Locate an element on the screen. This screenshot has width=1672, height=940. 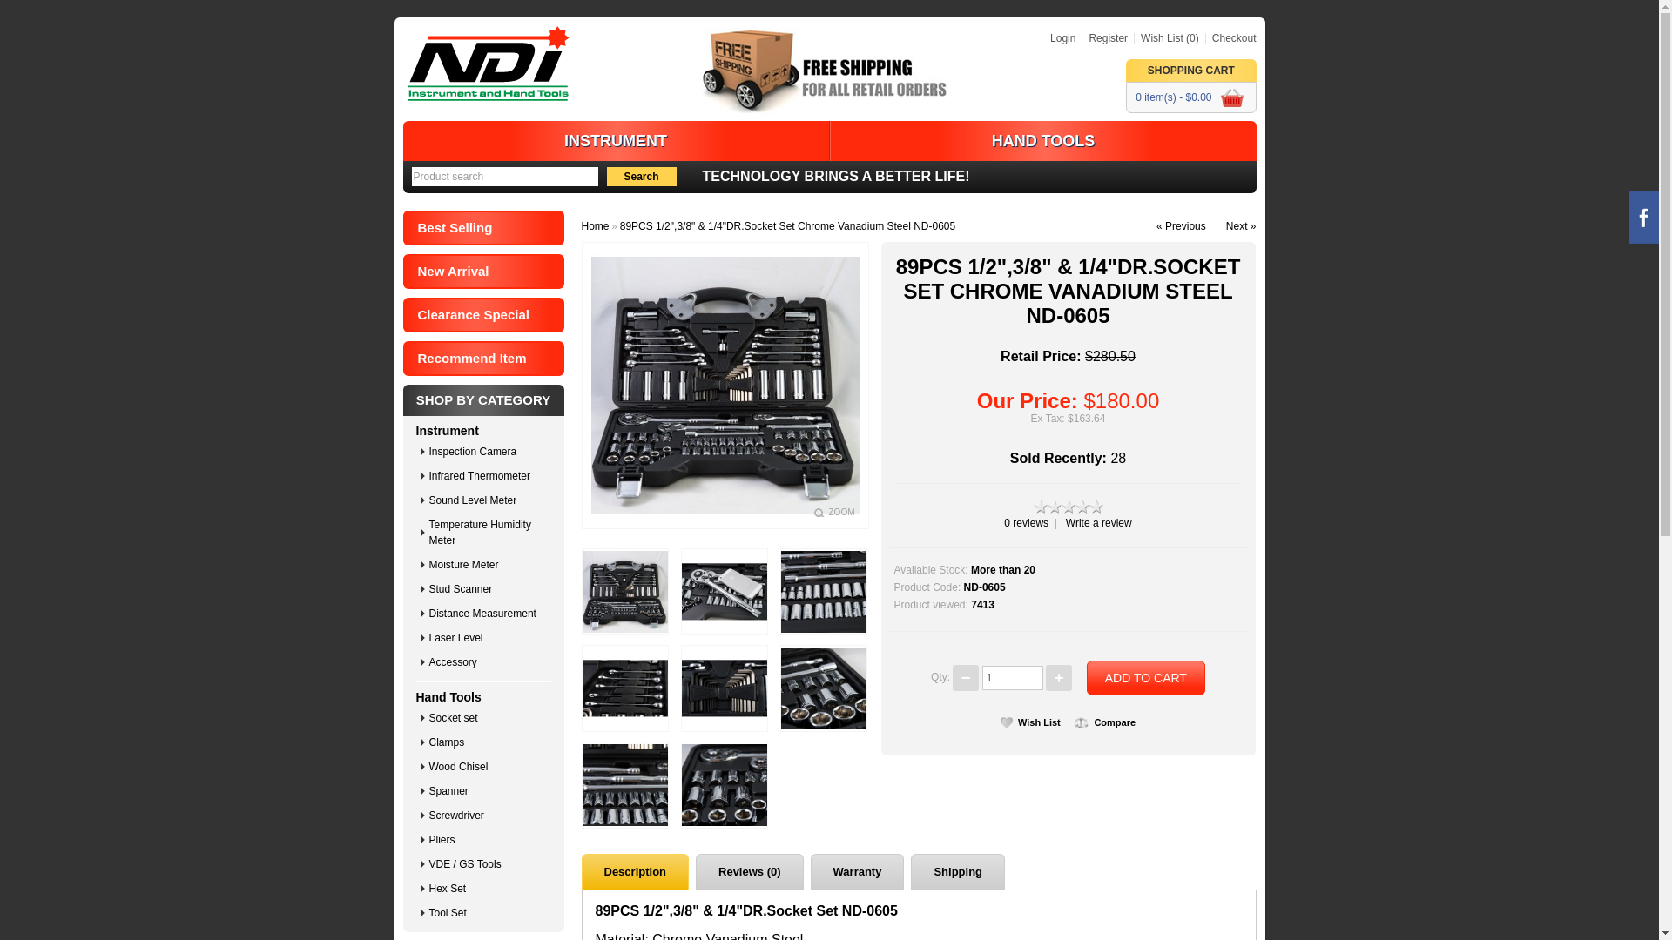
Clearance Special is located at coordinates (482, 315).